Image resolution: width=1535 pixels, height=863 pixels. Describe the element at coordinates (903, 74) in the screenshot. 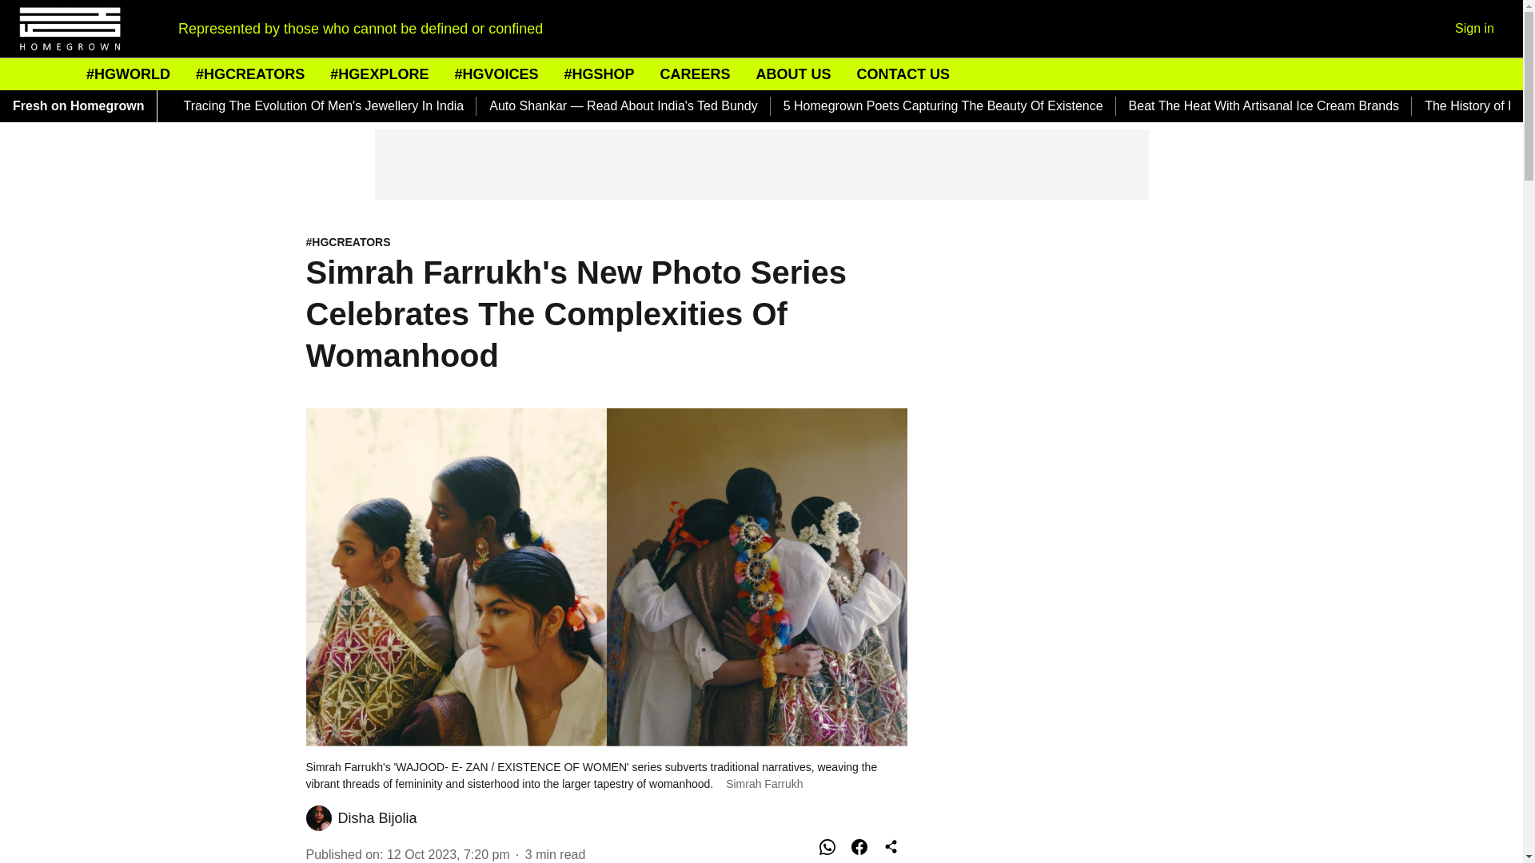

I see `CONTACT US` at that location.